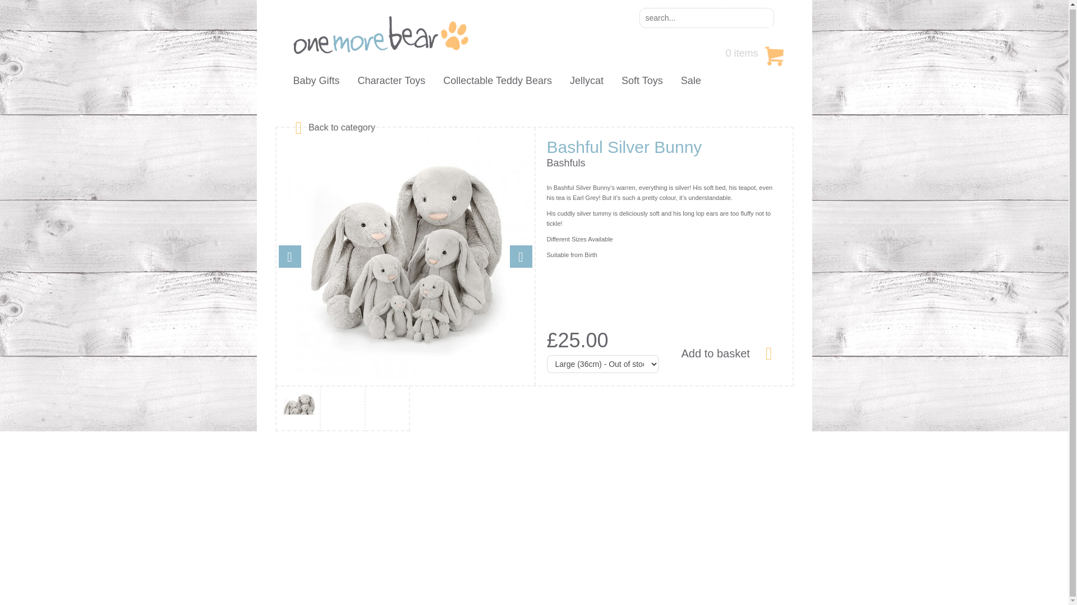 This screenshot has width=1077, height=605. I want to click on One More Bear, so click(380, 35).